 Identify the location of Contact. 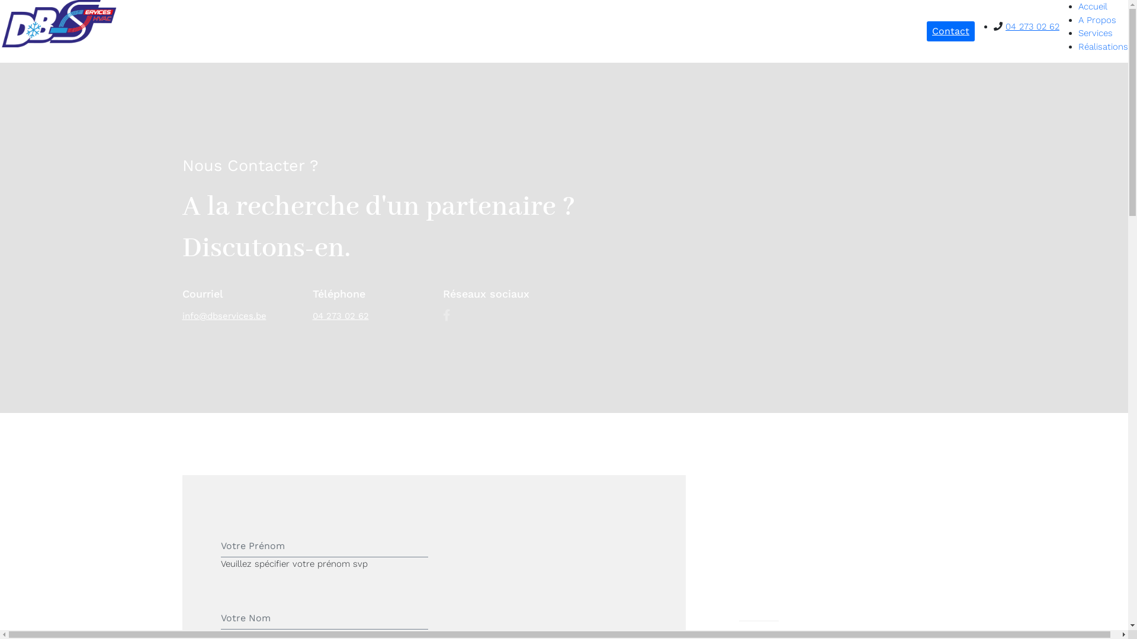
(951, 31).